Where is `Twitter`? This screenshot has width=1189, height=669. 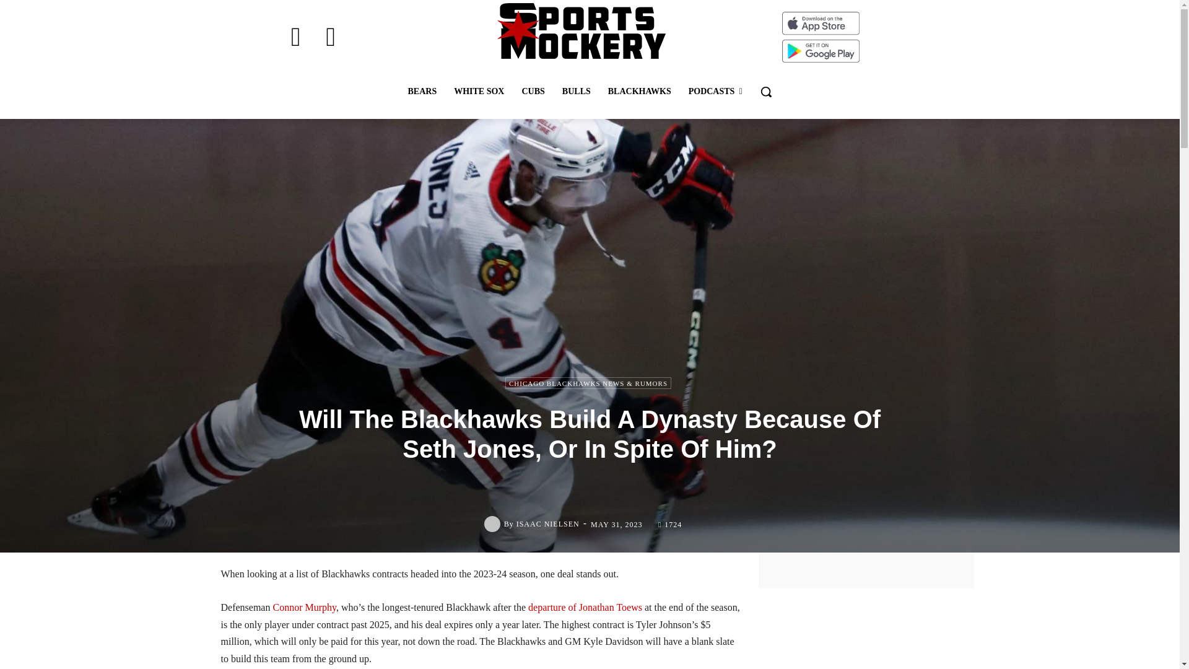 Twitter is located at coordinates (331, 37).